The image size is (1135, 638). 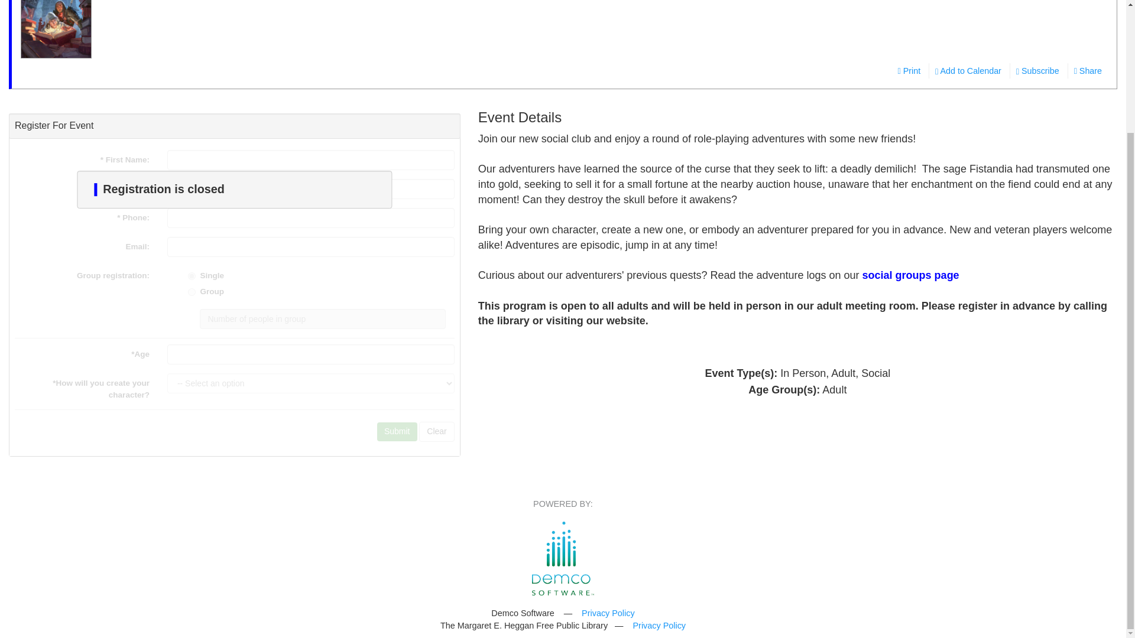 I want to click on Submit, so click(x=397, y=431).